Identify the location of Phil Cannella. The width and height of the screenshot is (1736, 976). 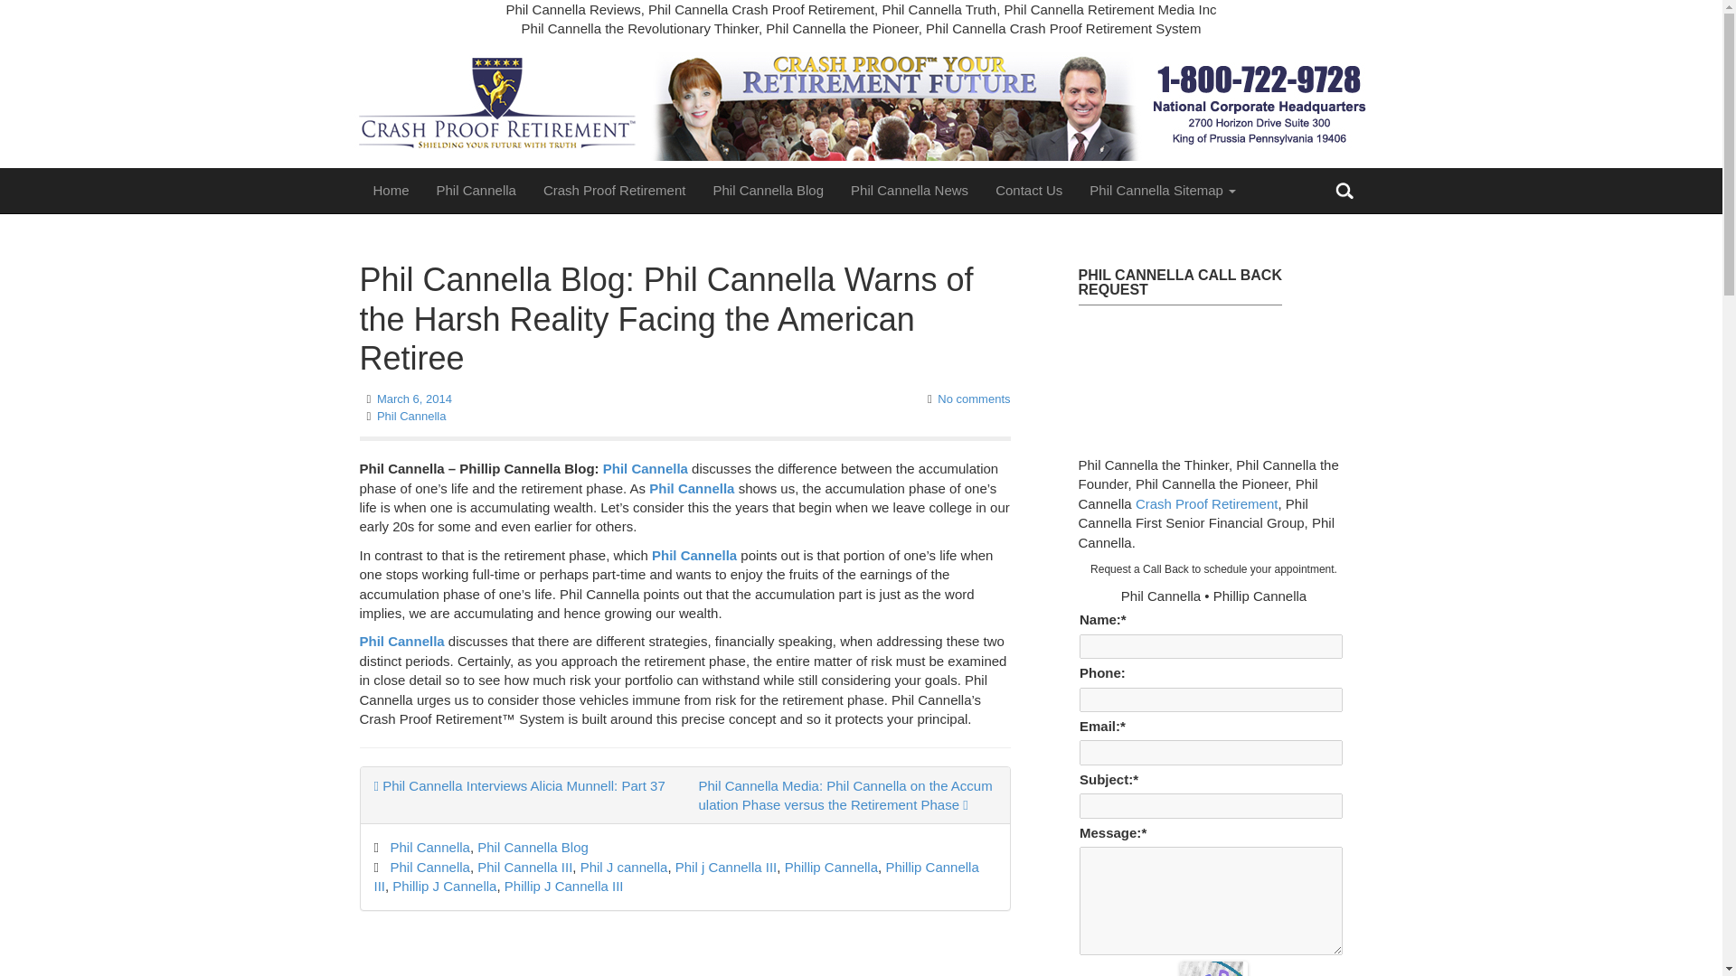
(430, 867).